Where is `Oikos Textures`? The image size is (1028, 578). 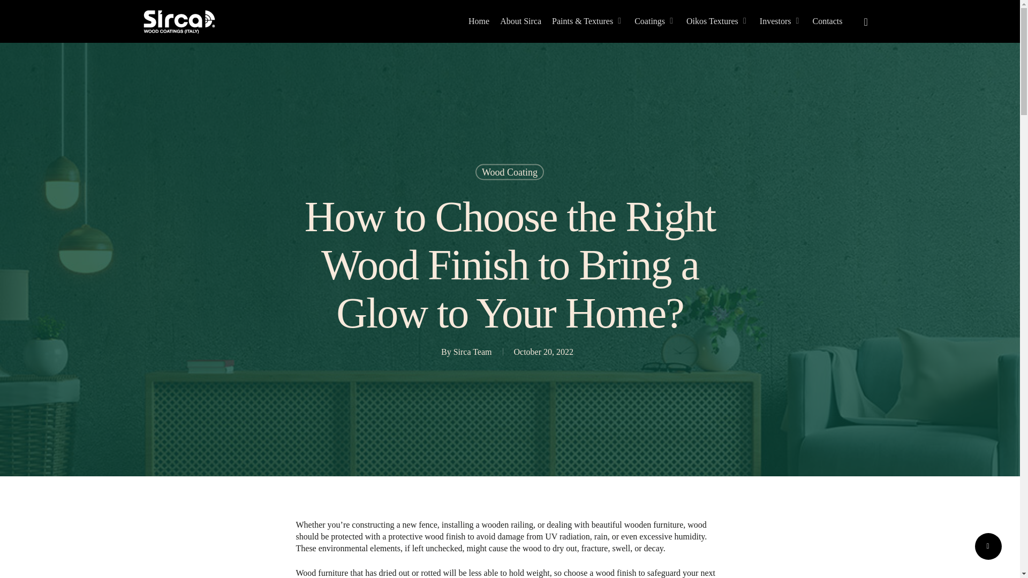 Oikos Textures is located at coordinates (717, 21).